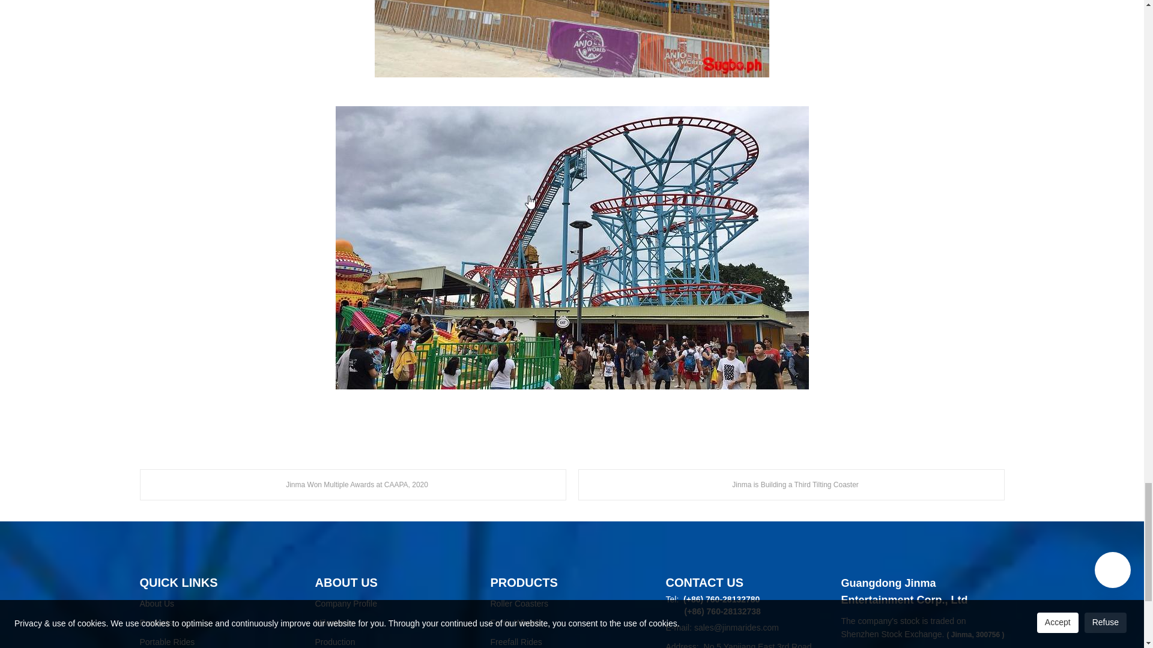 This screenshot has width=1153, height=648. What do you see at coordinates (221, 604) in the screenshot?
I see `About Us` at bounding box center [221, 604].